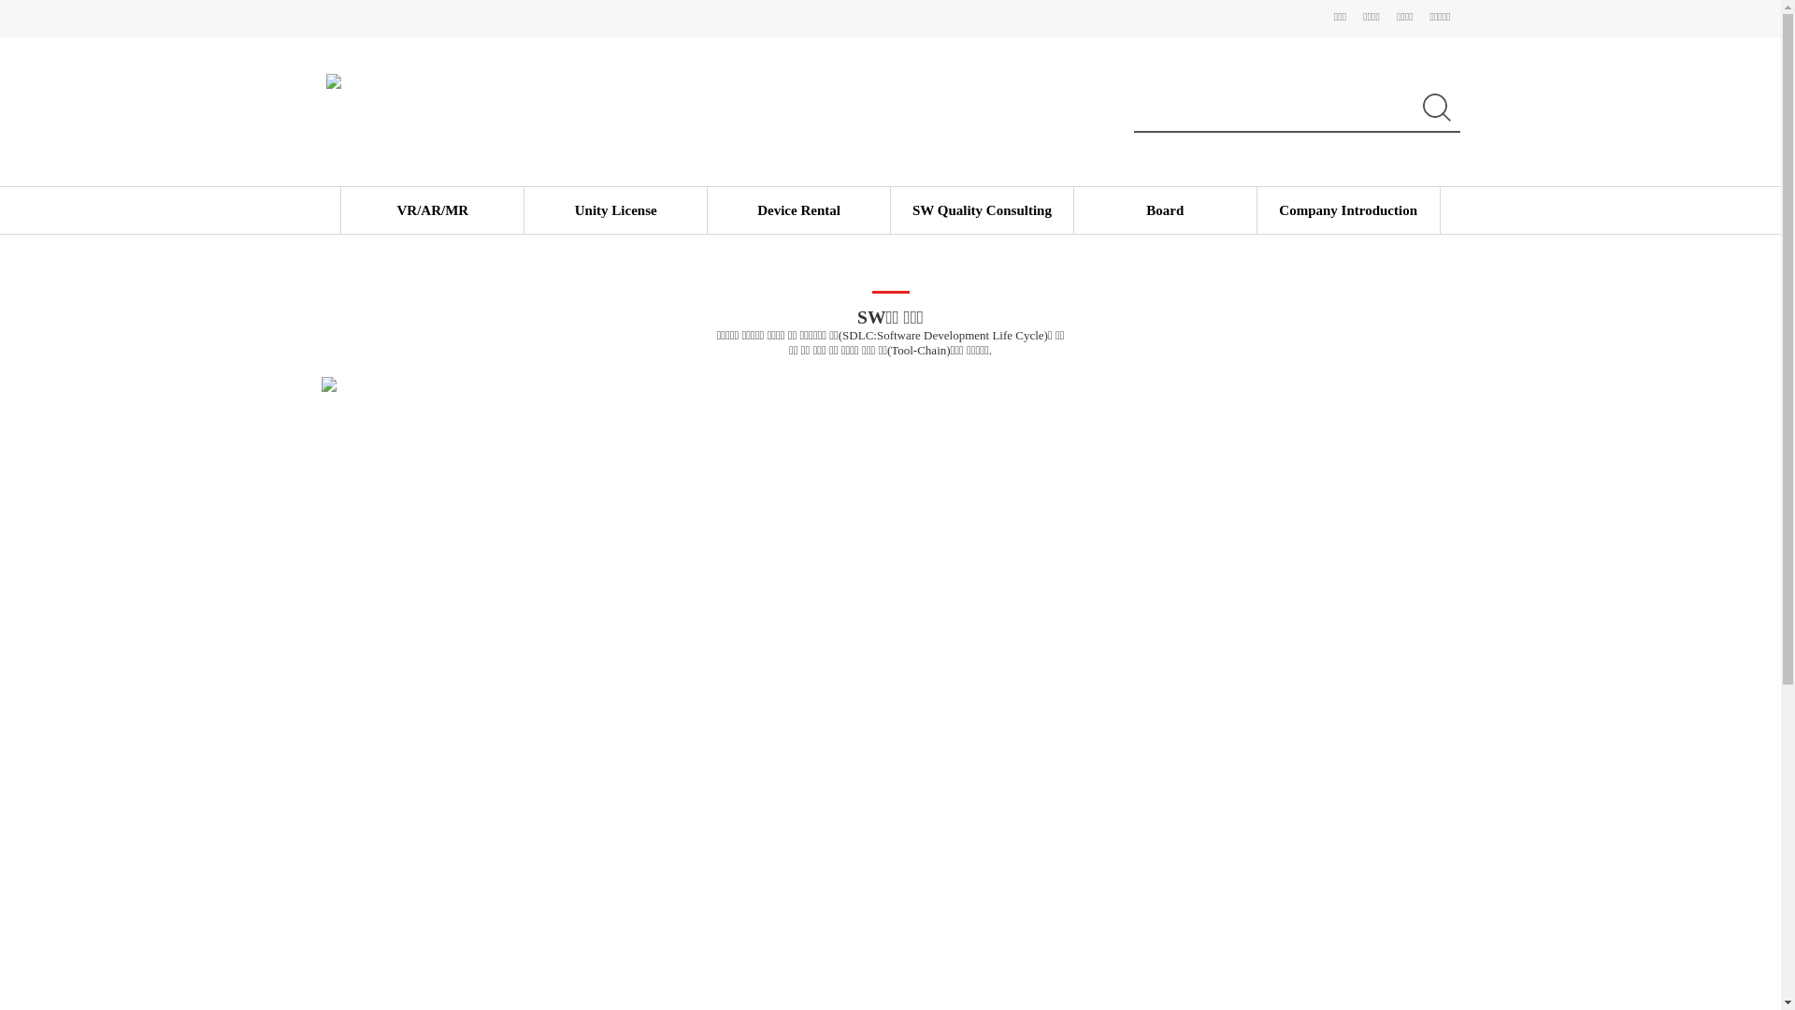  What do you see at coordinates (616, 210) in the screenshot?
I see `Unity License` at bounding box center [616, 210].